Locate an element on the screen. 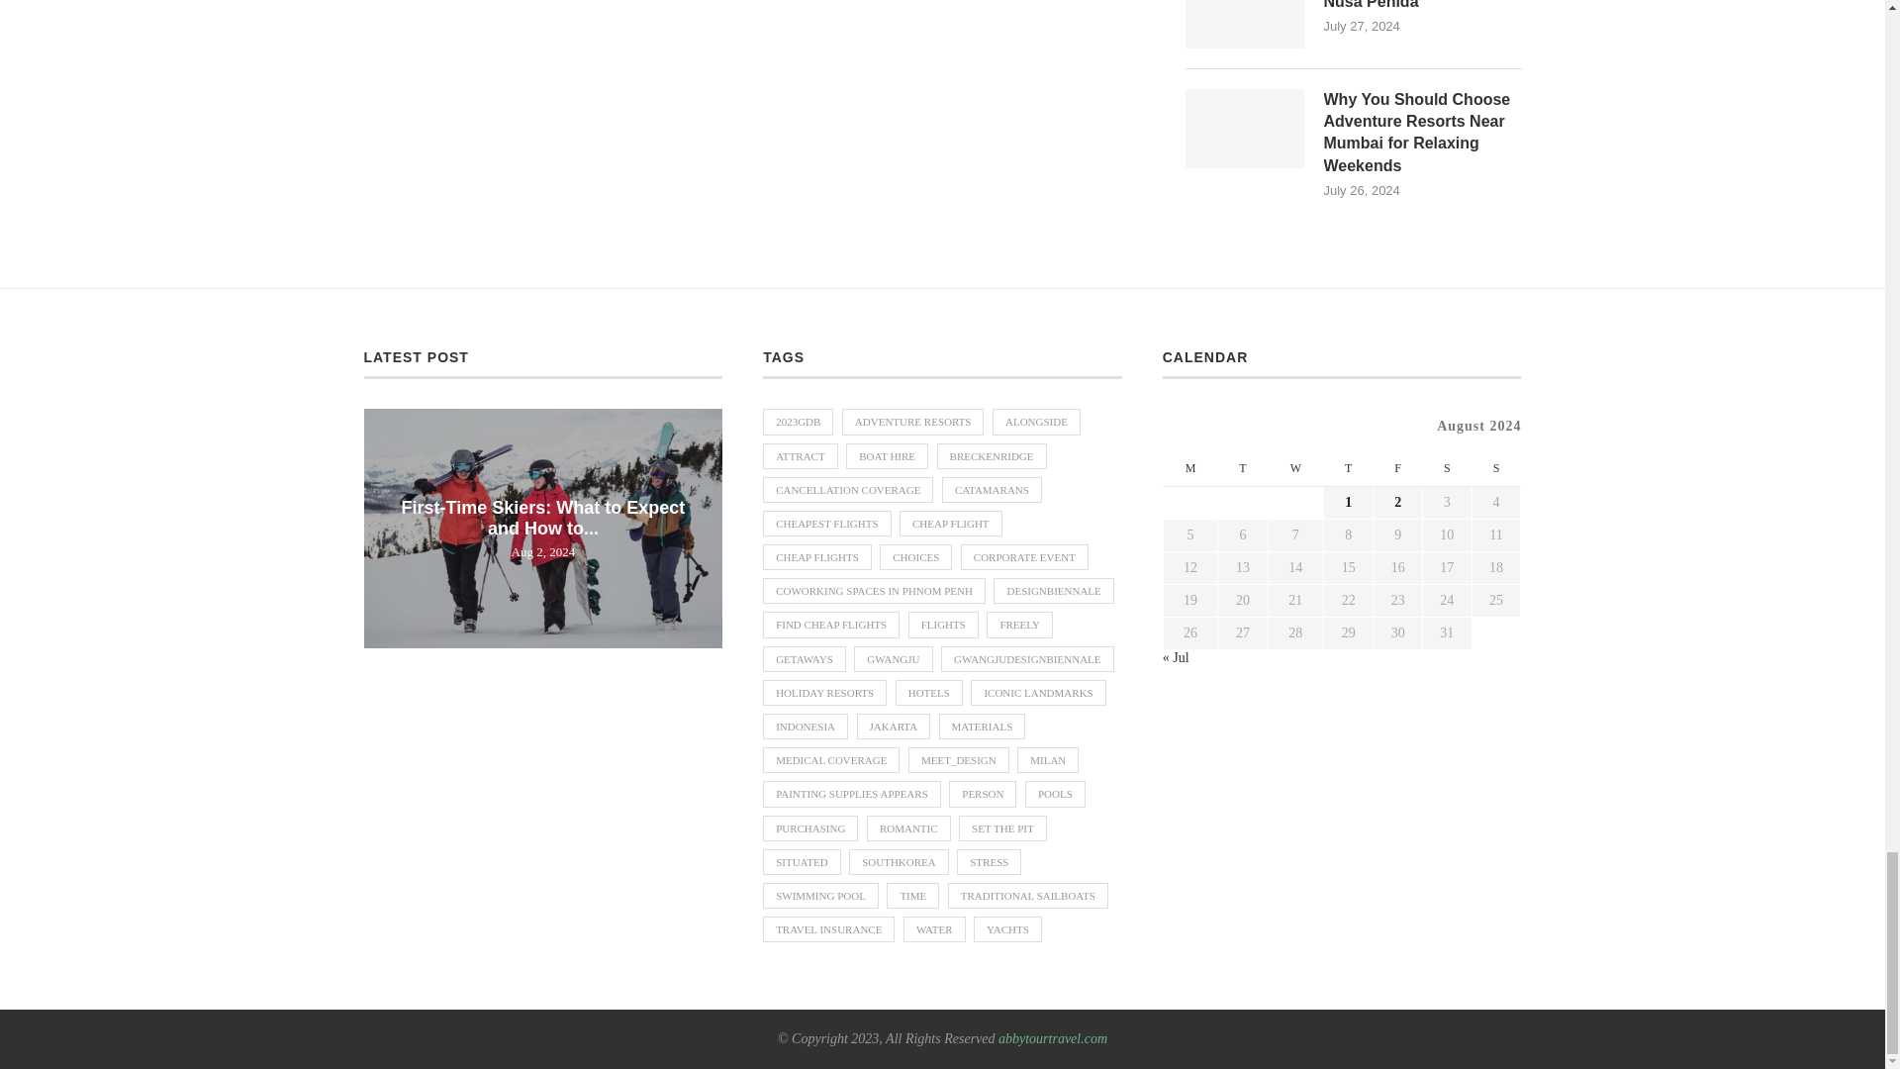  Top 5 Luxury Hotels in Nusa Penida is located at coordinates (1245, 24).